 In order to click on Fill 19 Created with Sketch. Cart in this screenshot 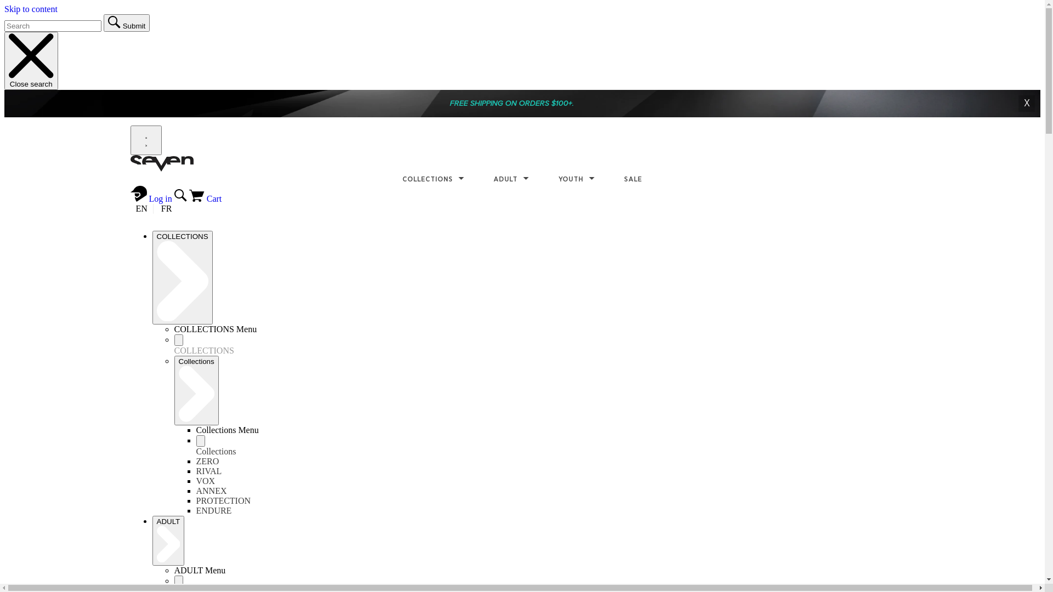, I will do `click(206, 198)`.